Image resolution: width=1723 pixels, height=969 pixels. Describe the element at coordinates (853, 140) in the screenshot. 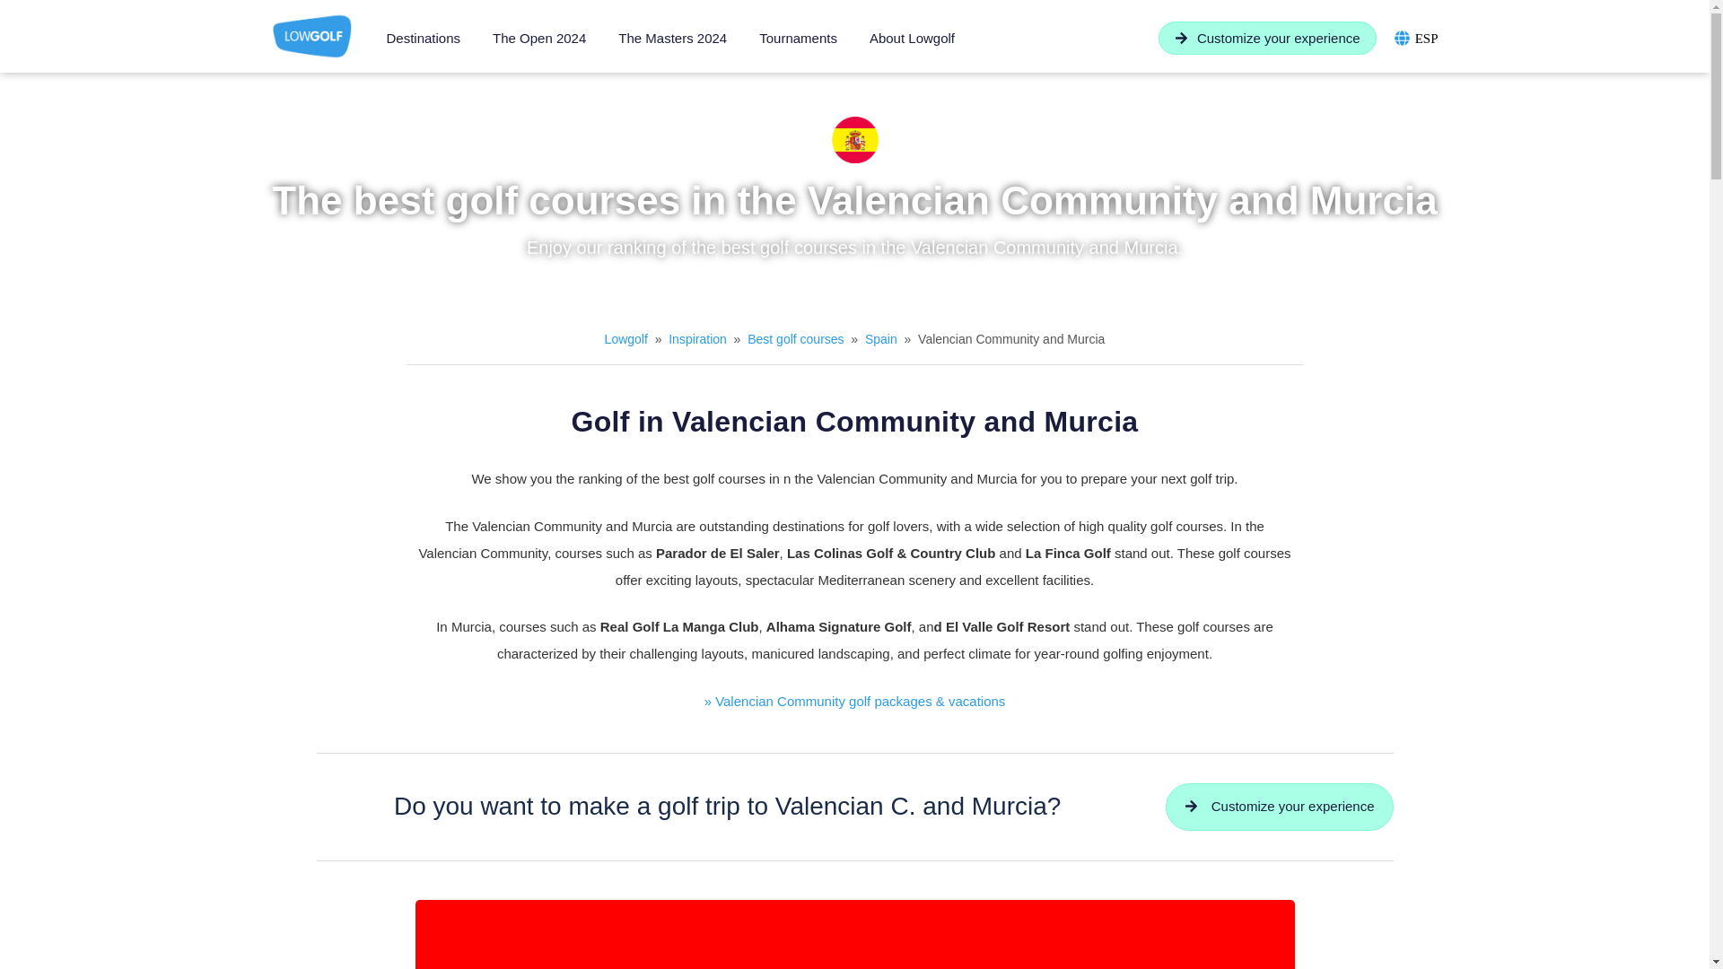

I see `the best golf courses in the valencian community and murcia` at that location.